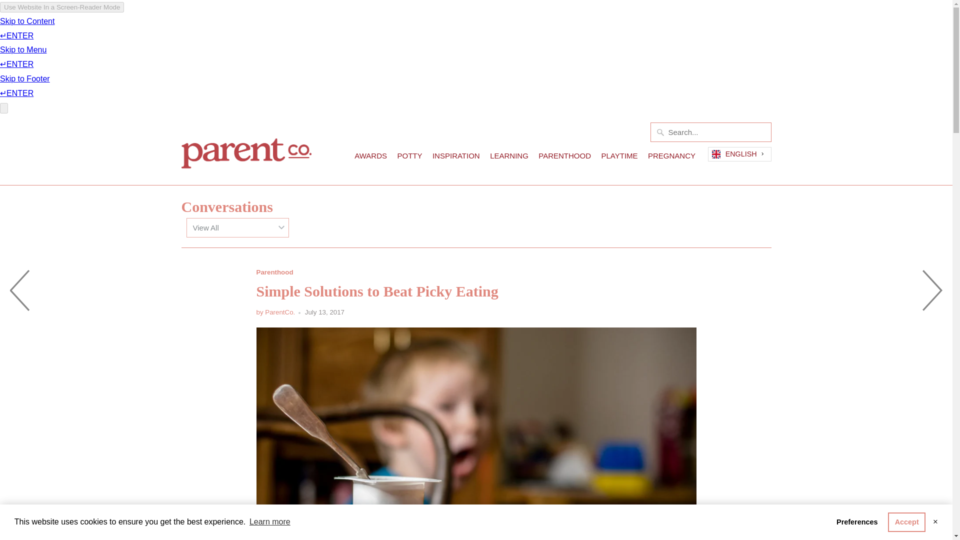 The height and width of the screenshot is (540, 960). What do you see at coordinates (227, 206) in the screenshot?
I see `Conversations` at bounding box center [227, 206].